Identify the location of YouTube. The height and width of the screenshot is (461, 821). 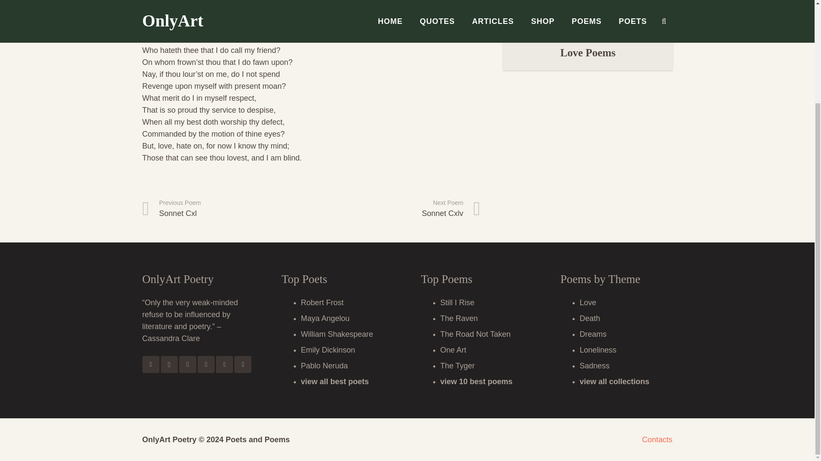
(588, 53).